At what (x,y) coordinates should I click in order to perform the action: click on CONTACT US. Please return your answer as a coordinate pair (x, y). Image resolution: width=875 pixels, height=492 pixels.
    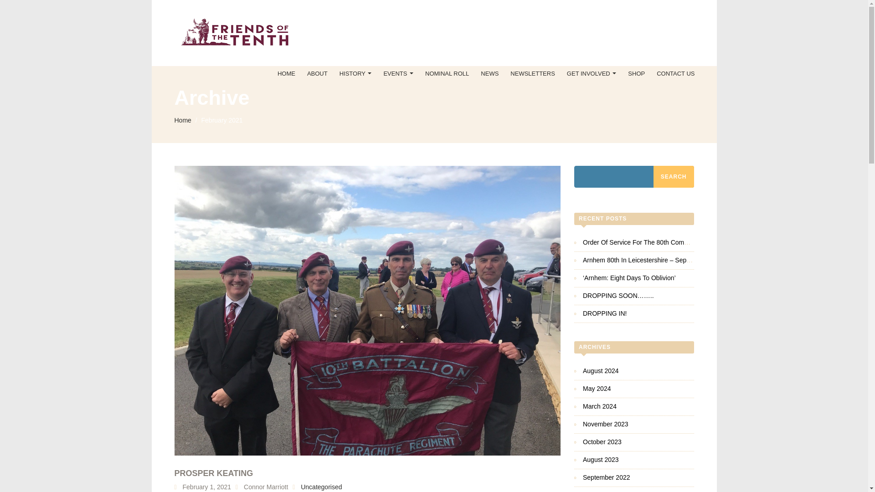
    Looking at the image, I should click on (675, 74).